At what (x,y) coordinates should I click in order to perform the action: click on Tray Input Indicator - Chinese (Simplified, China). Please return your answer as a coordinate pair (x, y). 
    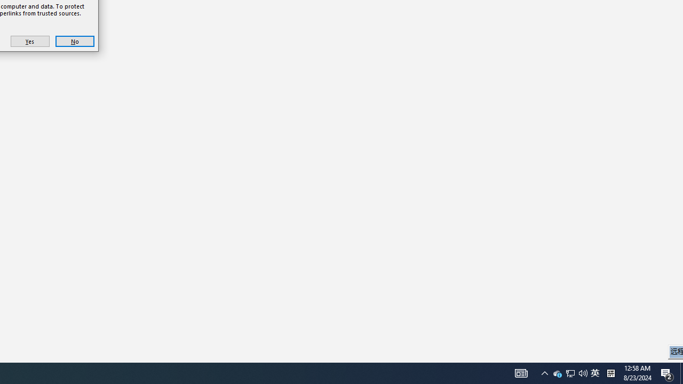
    Looking at the image, I should click on (75, 42).